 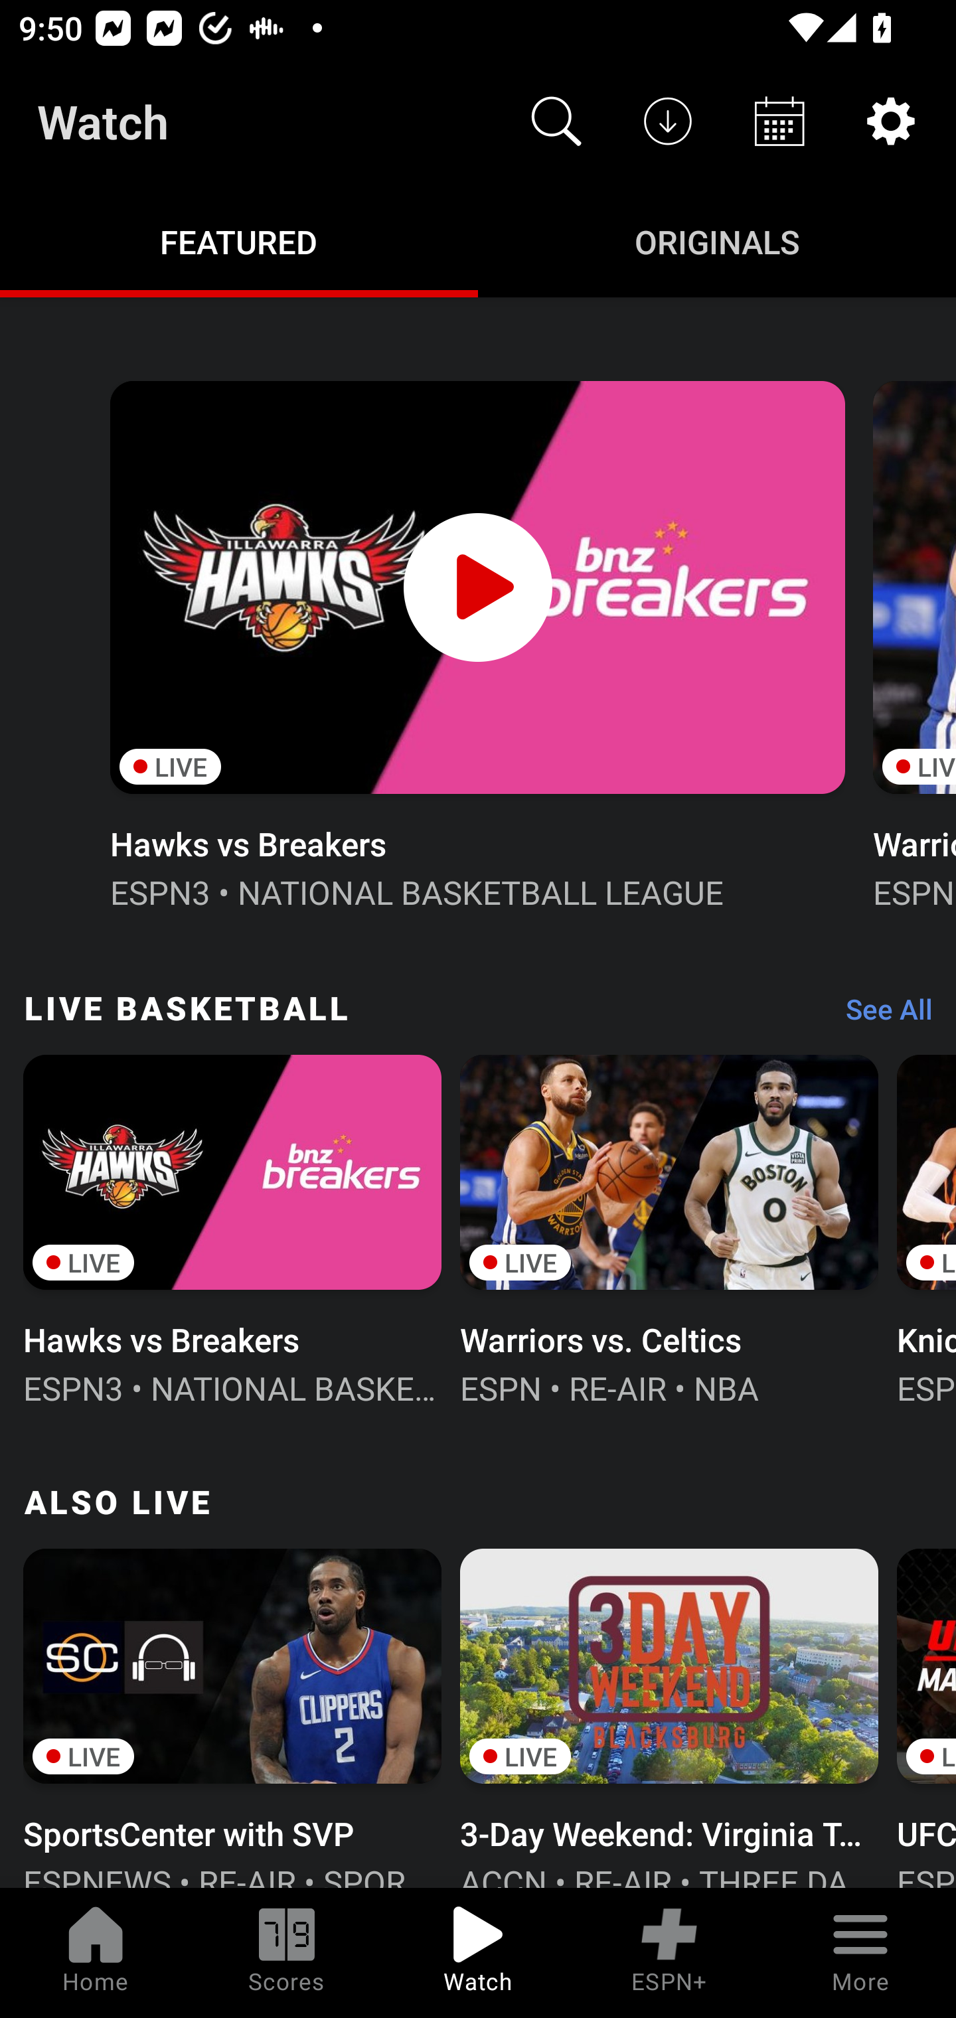 What do you see at coordinates (669, 1227) in the screenshot?
I see `LIVE Warriors vs. Celtics ESPN • RE-AIR • NBA` at bounding box center [669, 1227].